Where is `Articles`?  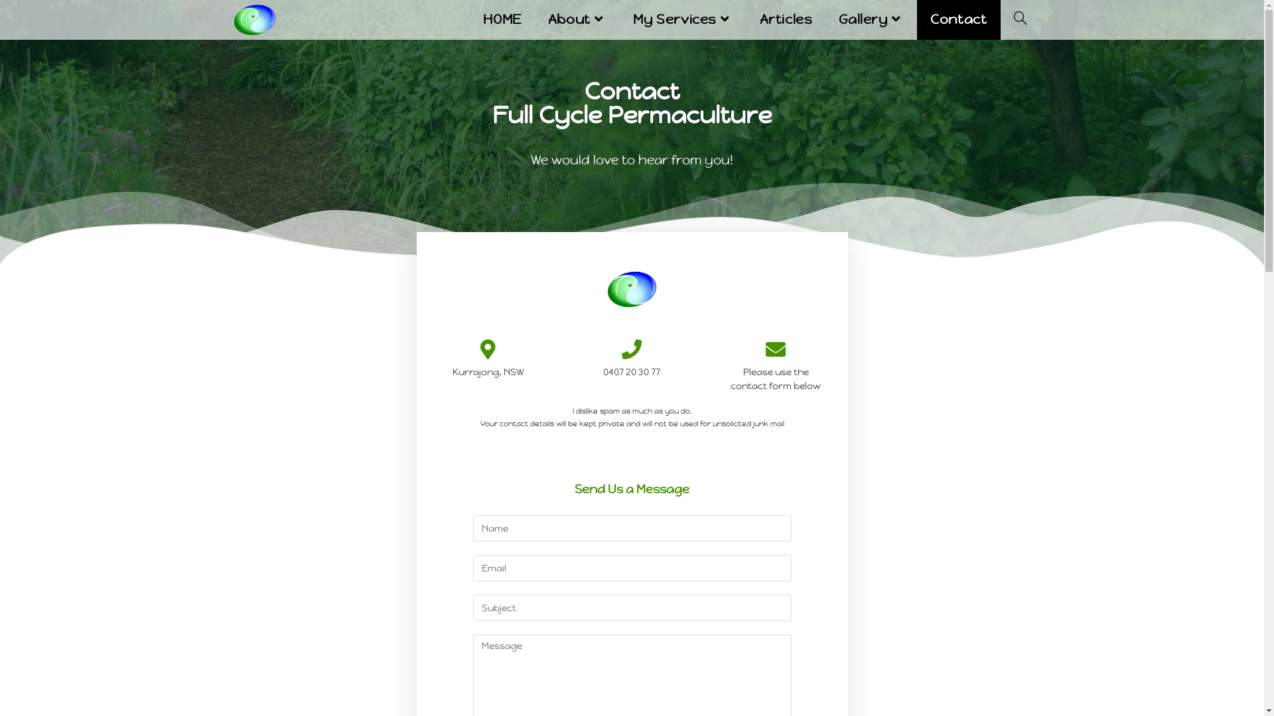
Articles is located at coordinates (786, 20).